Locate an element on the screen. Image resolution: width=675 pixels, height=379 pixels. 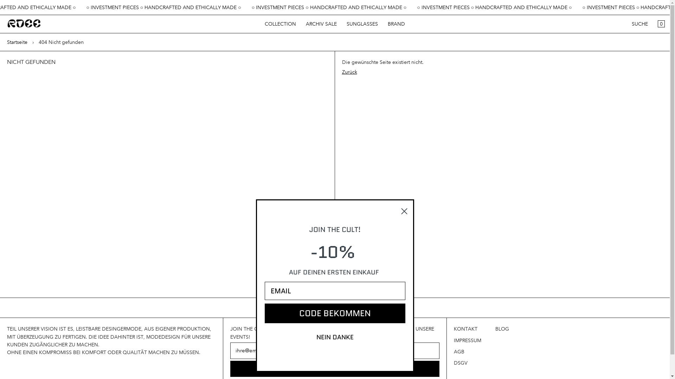
KONTAKT is located at coordinates (465, 329).